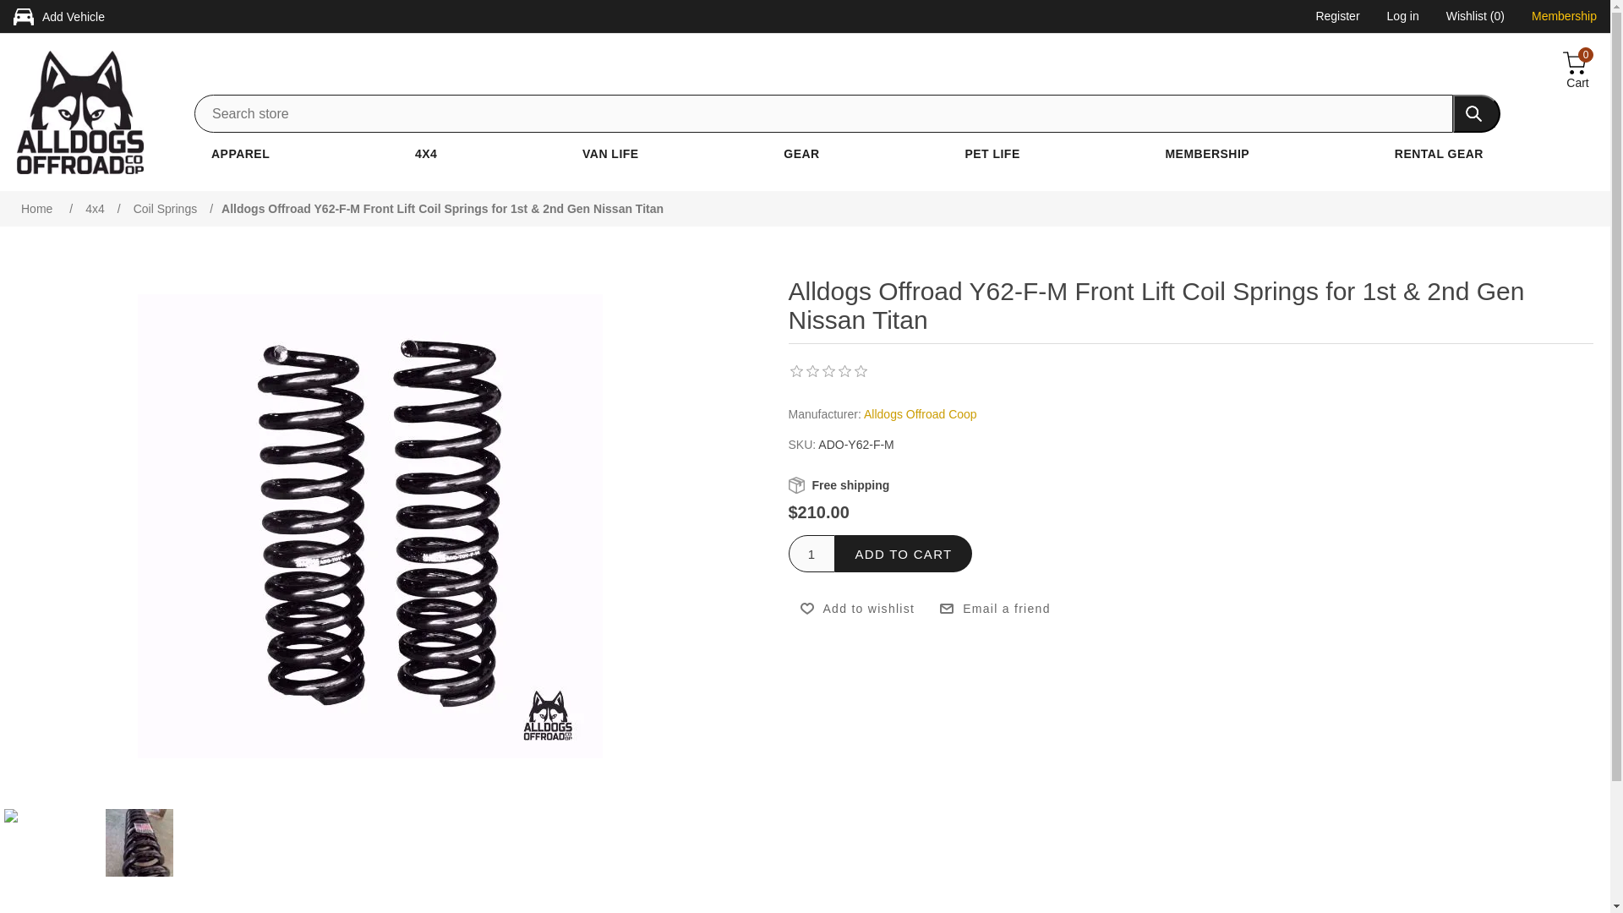  What do you see at coordinates (801, 154) in the screenshot?
I see `GEAR` at bounding box center [801, 154].